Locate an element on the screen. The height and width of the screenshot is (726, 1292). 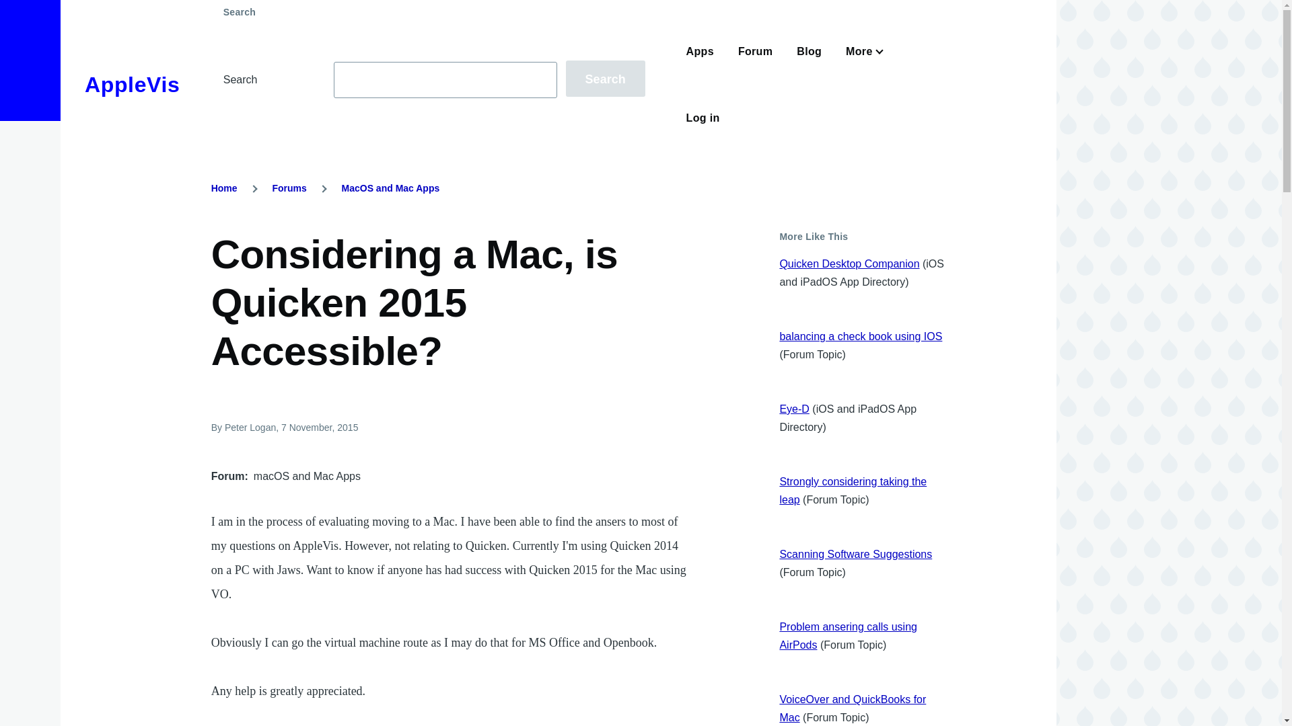
Search is located at coordinates (605, 78).